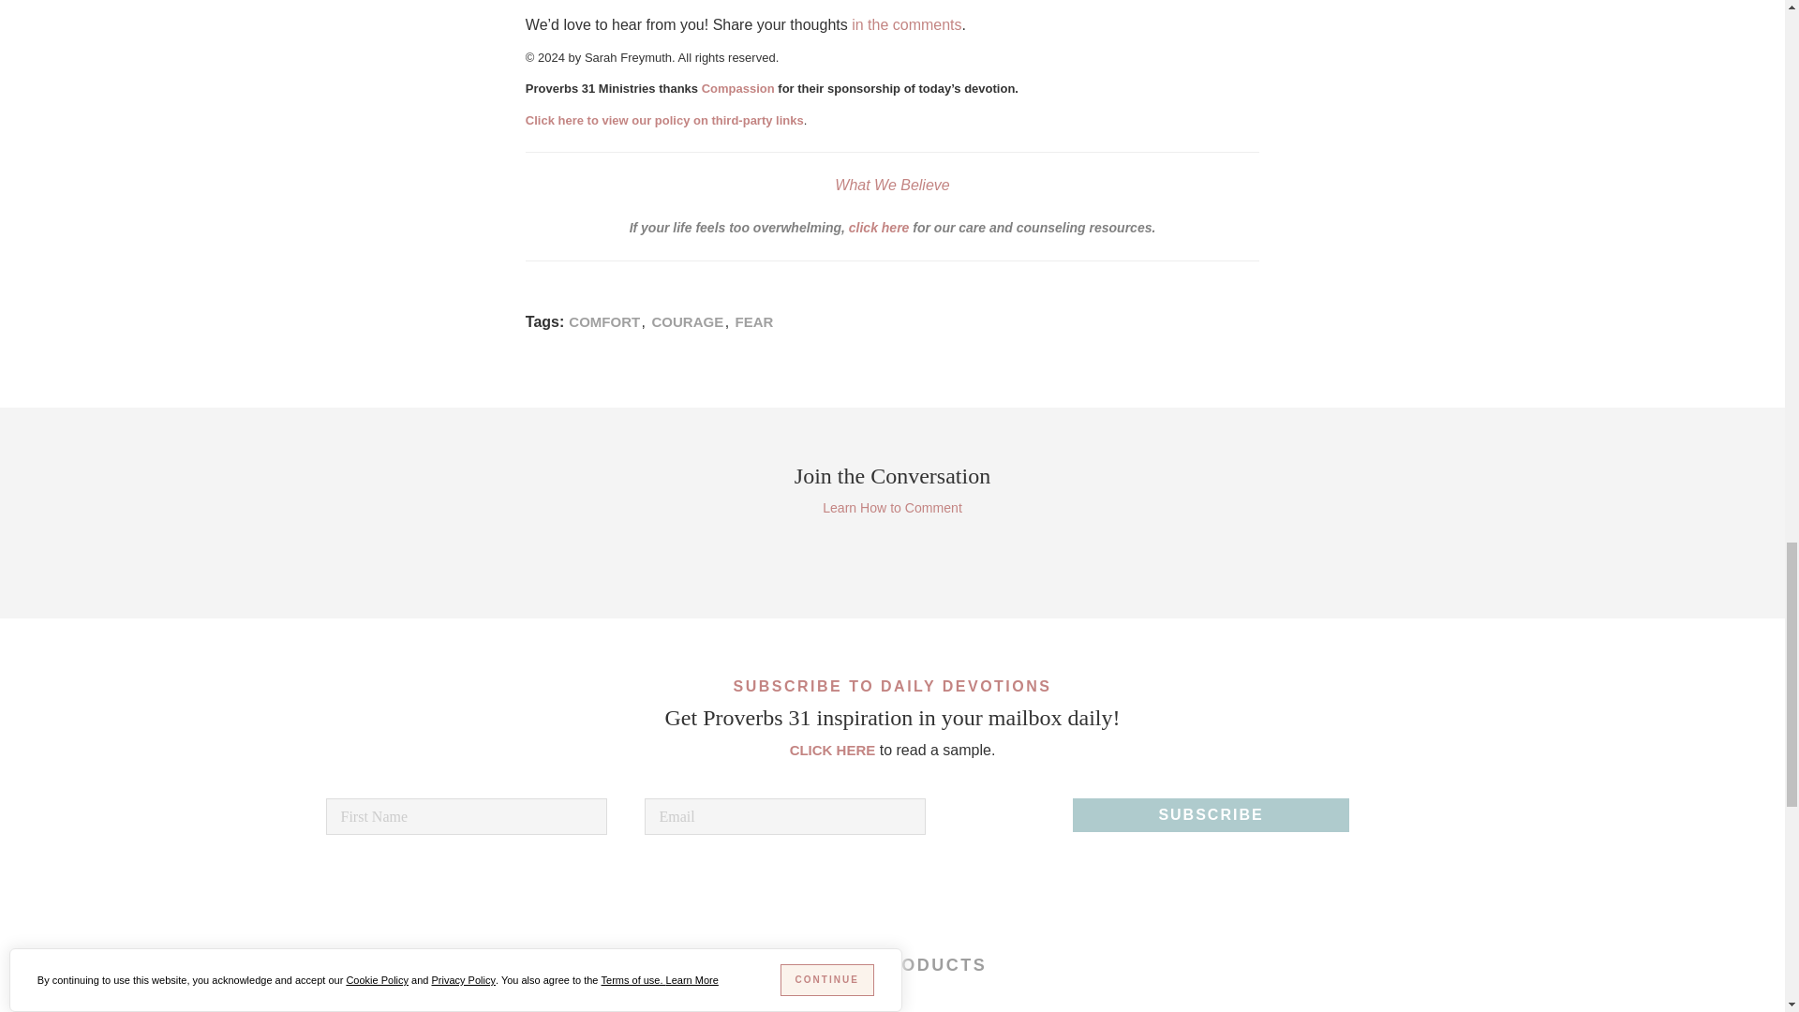  What do you see at coordinates (1211, 815) in the screenshot?
I see `SUBSCRIBE` at bounding box center [1211, 815].